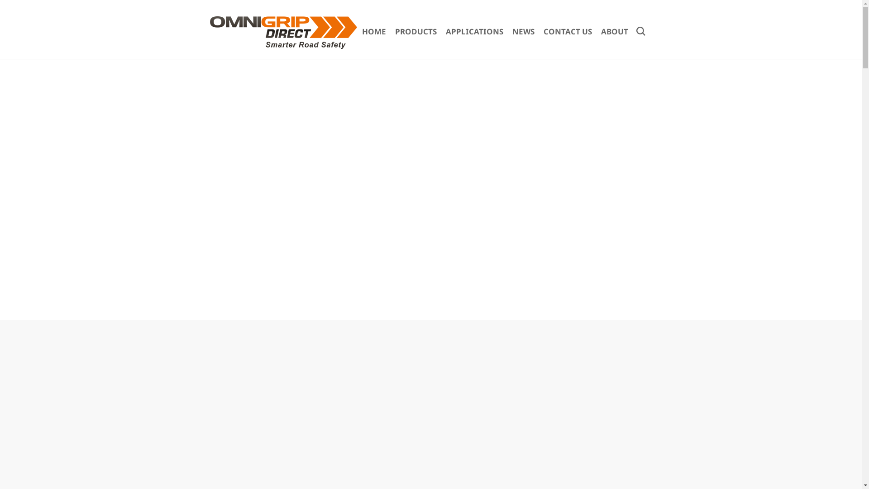 This screenshot has height=489, width=869. Describe the element at coordinates (474, 32) in the screenshot. I see `APPLICATIONS` at that location.